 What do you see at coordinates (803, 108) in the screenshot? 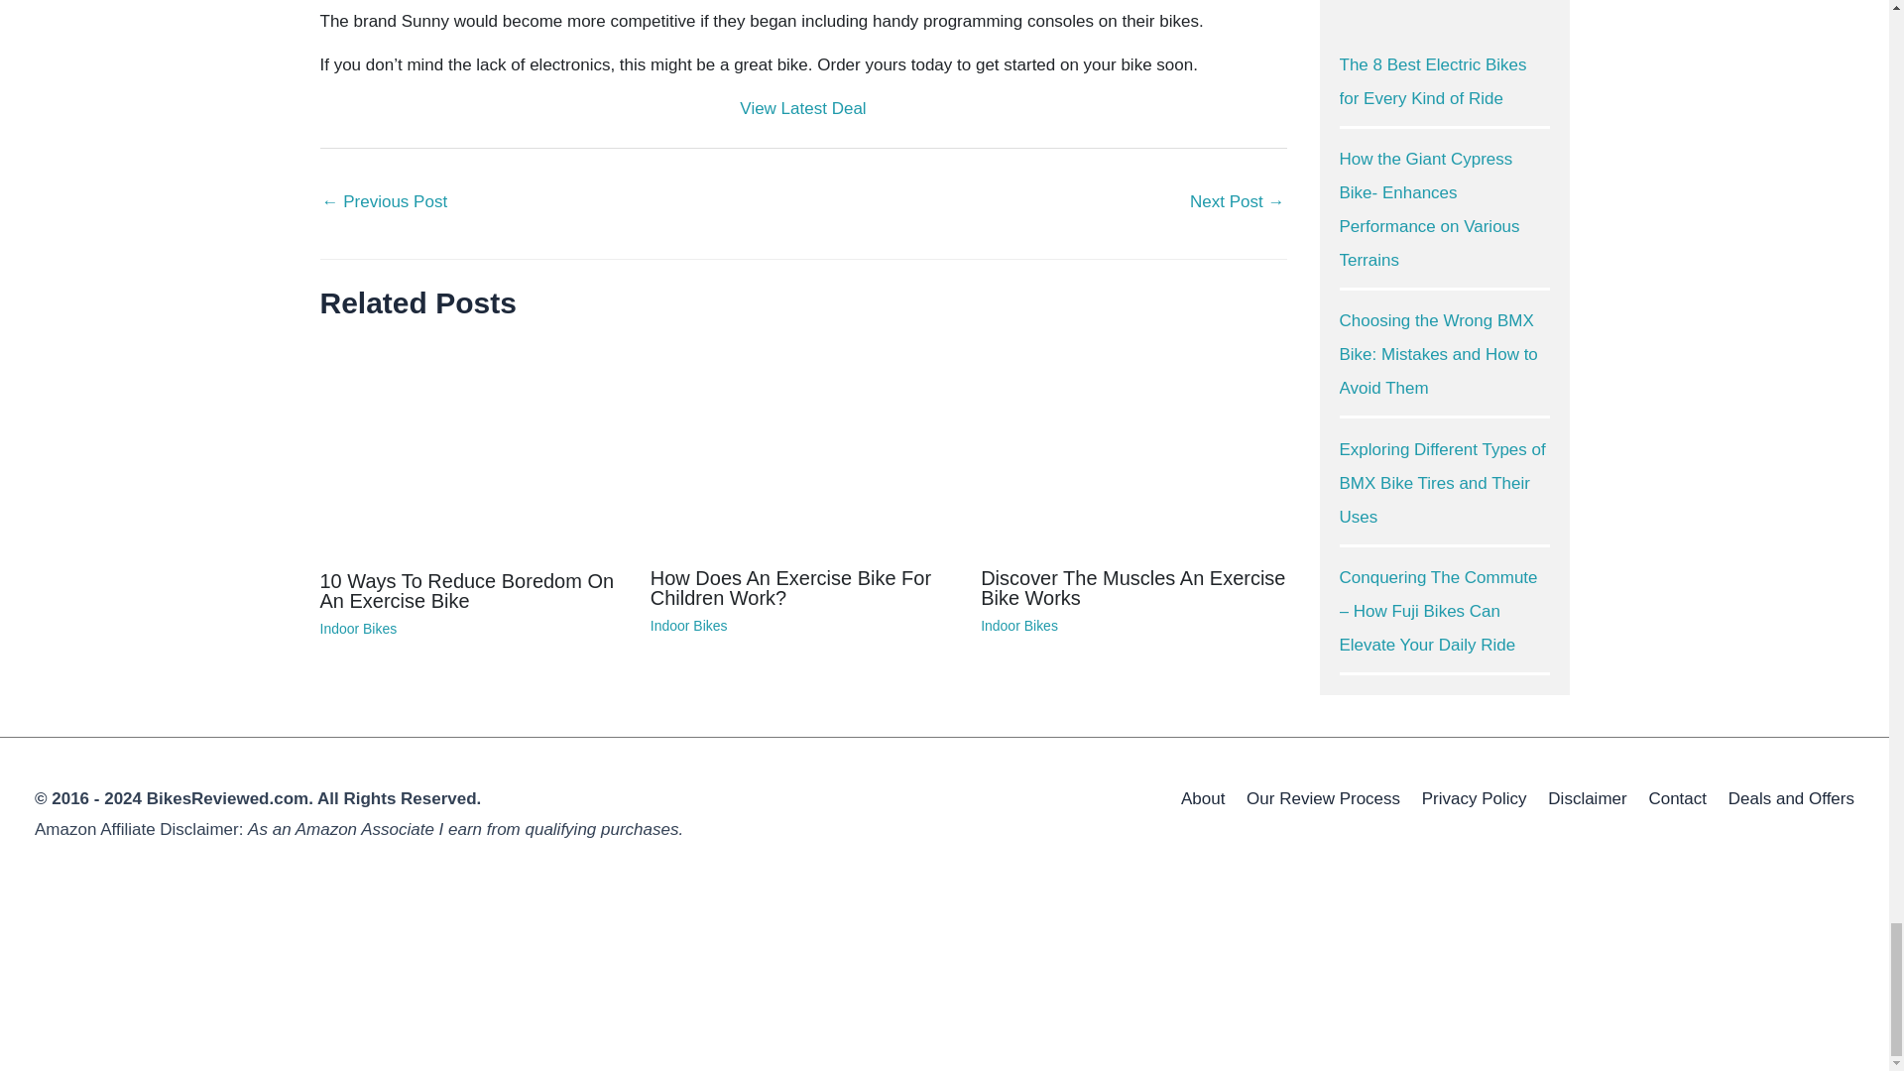
I see `View Latest Deal` at bounding box center [803, 108].